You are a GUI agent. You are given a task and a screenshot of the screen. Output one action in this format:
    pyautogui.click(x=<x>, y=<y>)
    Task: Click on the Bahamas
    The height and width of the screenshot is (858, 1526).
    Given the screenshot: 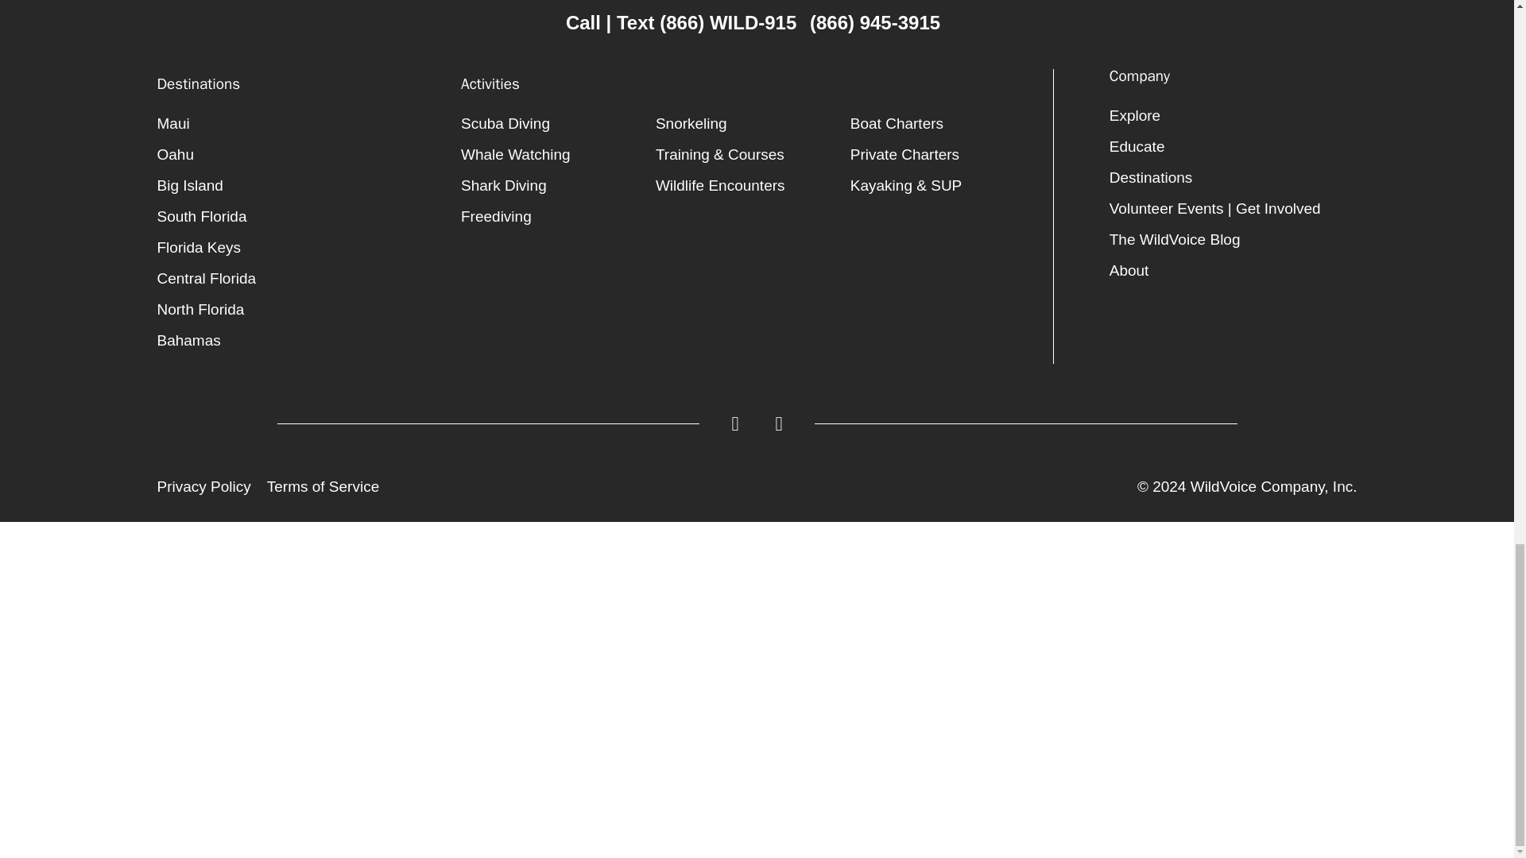 What is the action you would take?
    pyautogui.click(x=300, y=340)
    